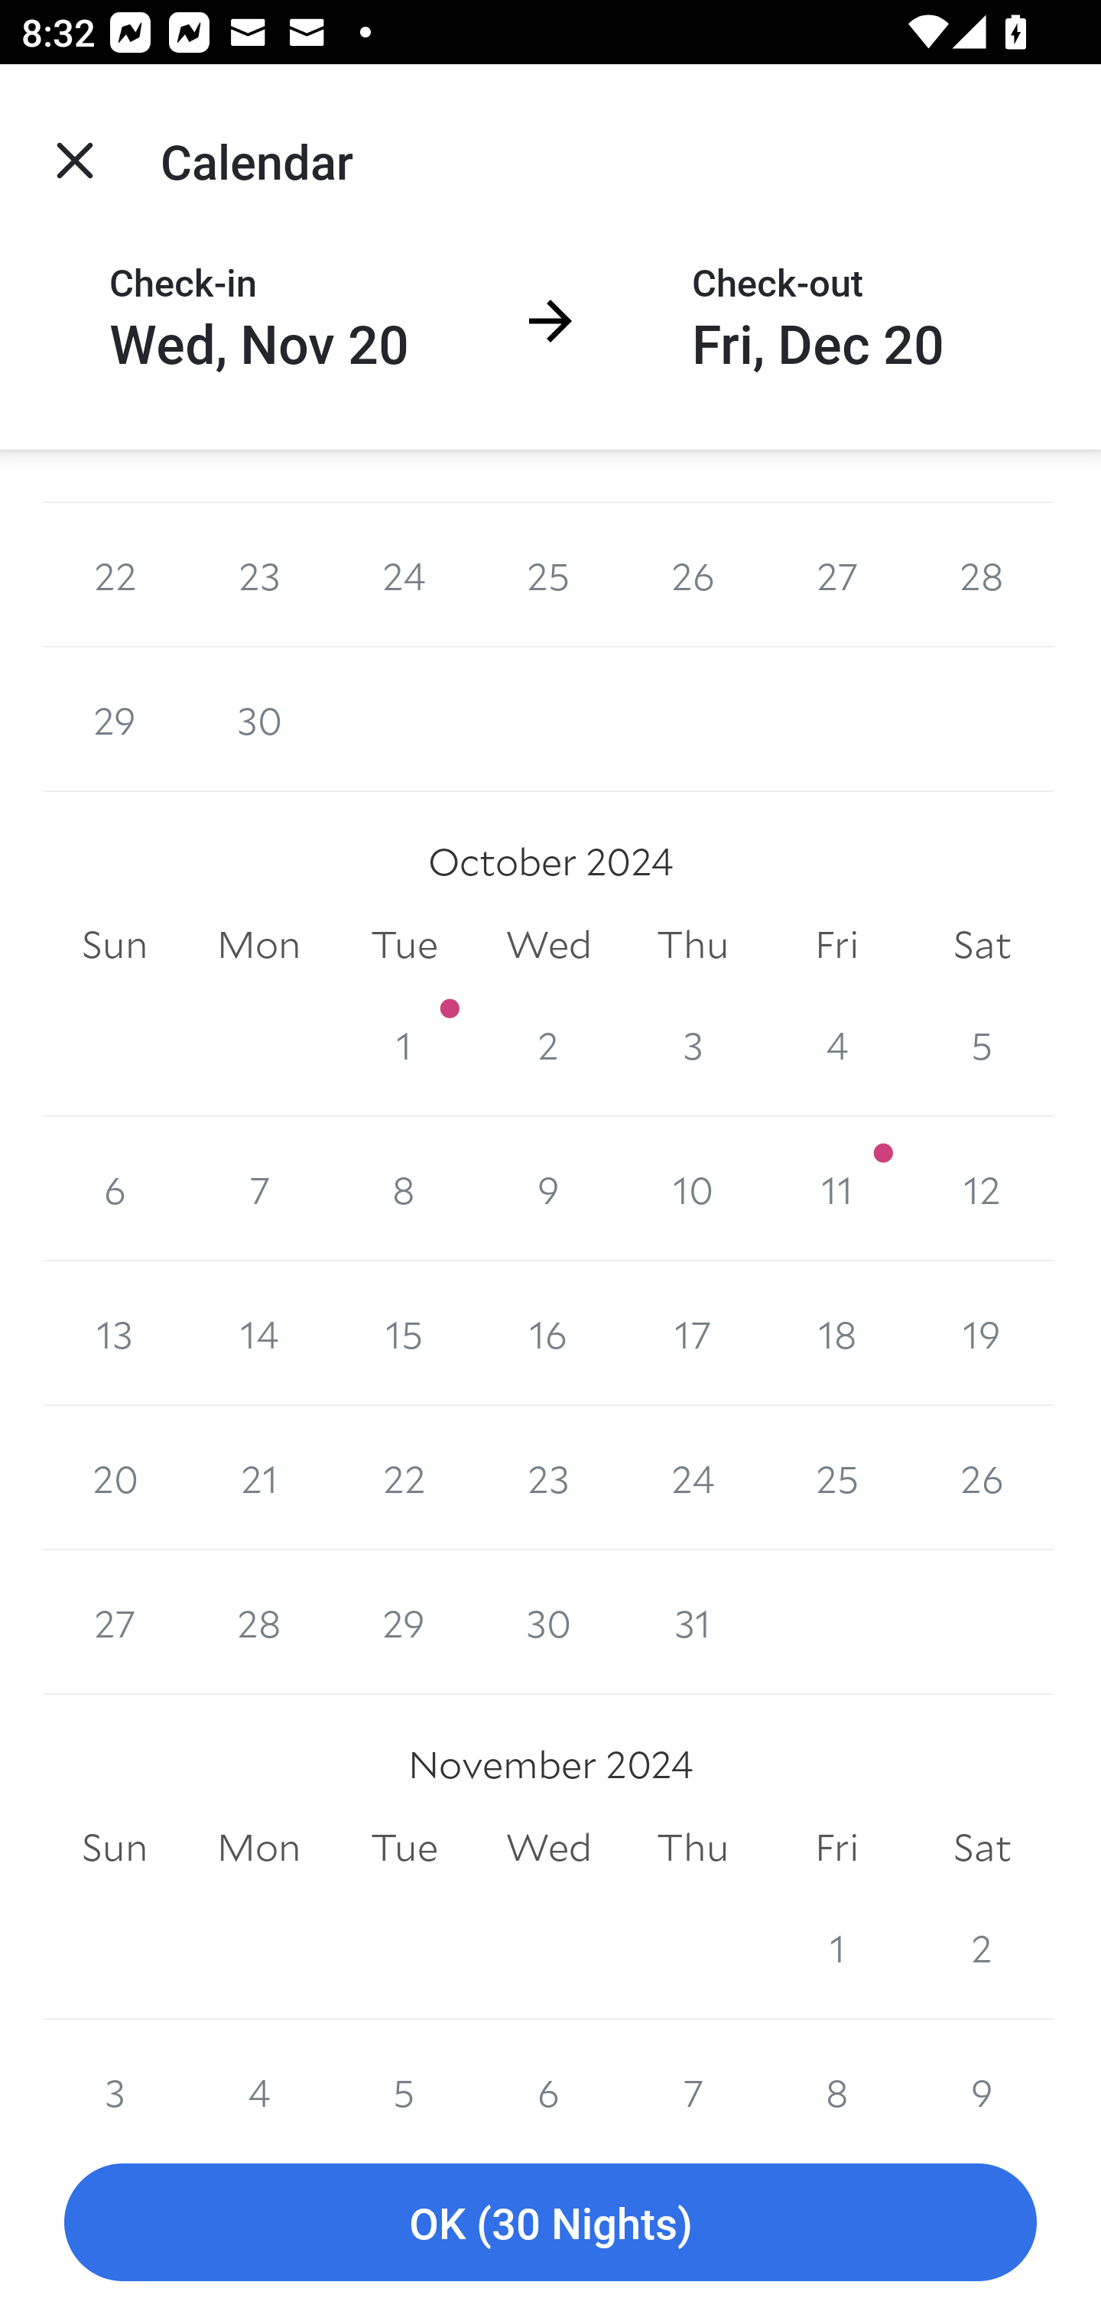  What do you see at coordinates (982, 1044) in the screenshot?
I see `5 5 October 2024` at bounding box center [982, 1044].